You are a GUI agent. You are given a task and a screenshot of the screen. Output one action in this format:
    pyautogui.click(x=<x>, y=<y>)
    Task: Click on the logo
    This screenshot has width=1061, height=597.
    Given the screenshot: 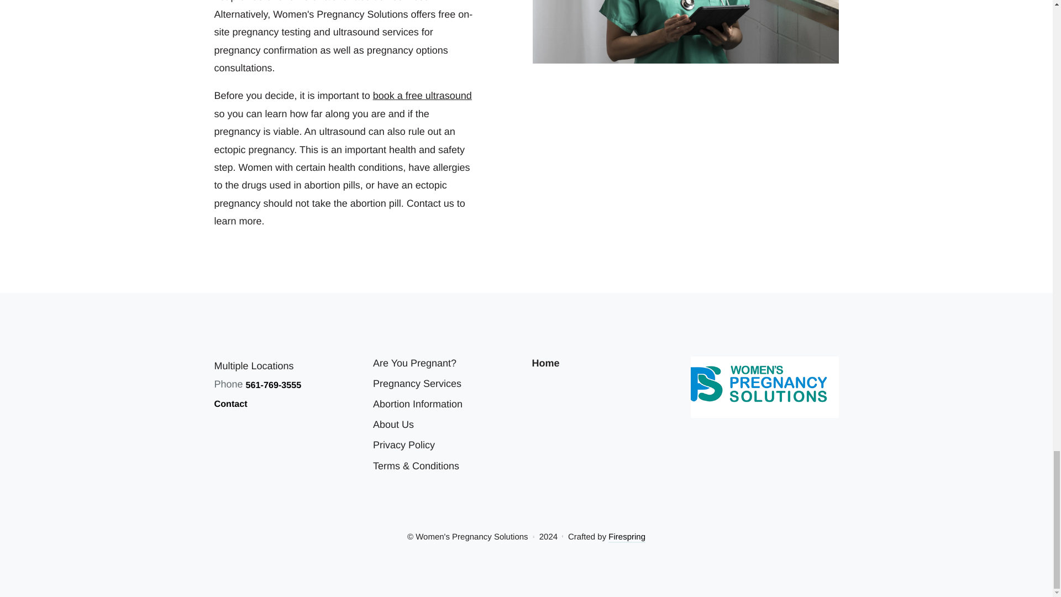 What is the action you would take?
    pyautogui.click(x=765, y=387)
    